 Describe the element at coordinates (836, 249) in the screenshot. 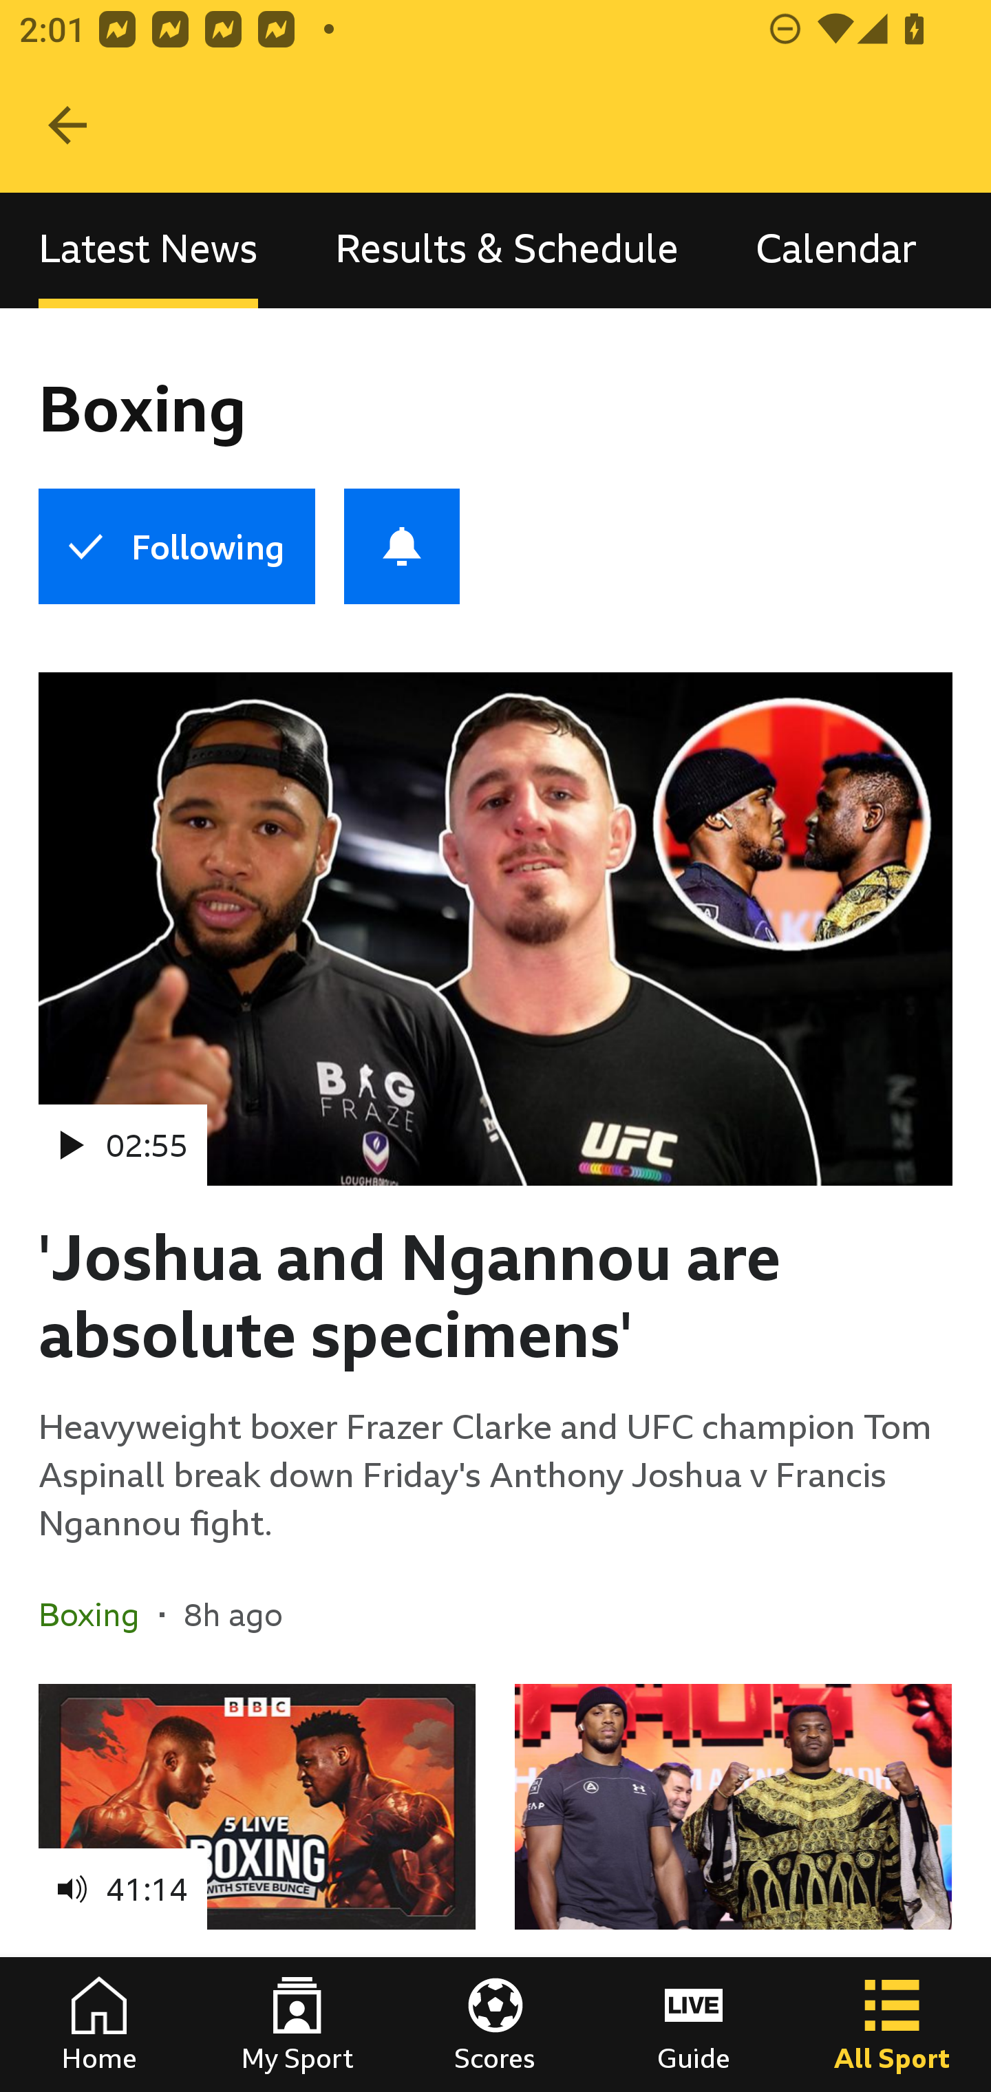

I see `Calendar` at that location.